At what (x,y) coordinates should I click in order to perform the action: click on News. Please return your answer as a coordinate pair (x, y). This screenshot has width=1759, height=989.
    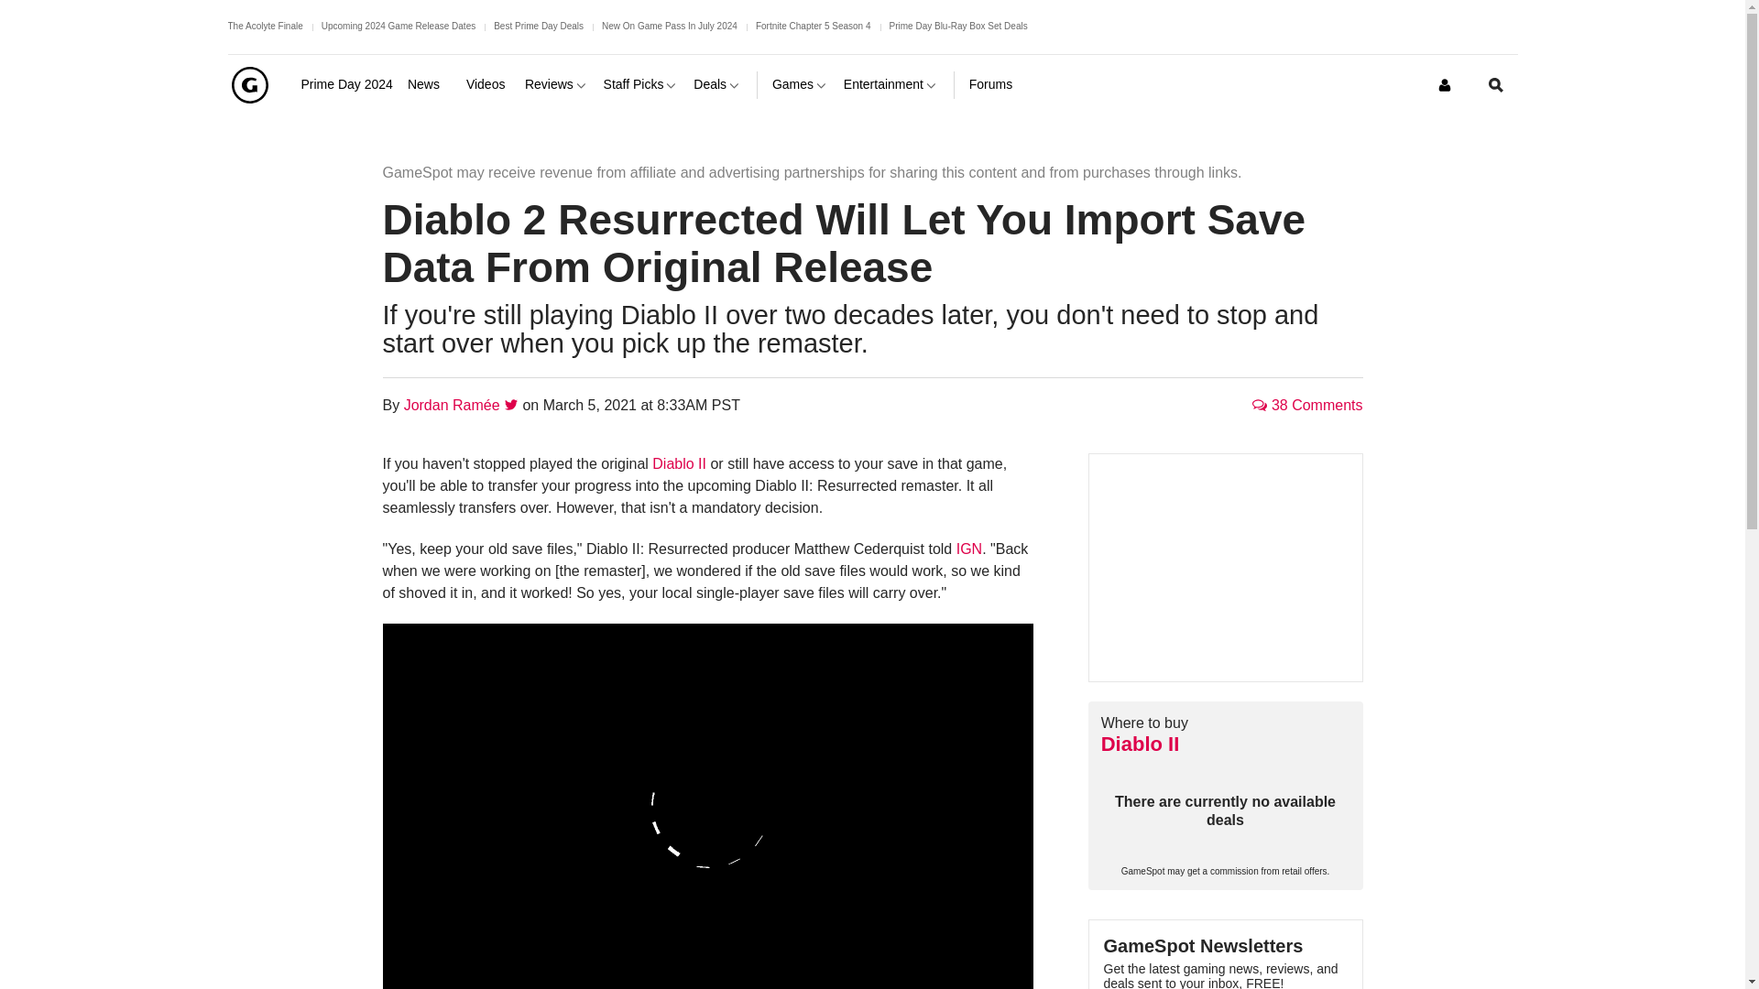
    Looking at the image, I should click on (430, 84).